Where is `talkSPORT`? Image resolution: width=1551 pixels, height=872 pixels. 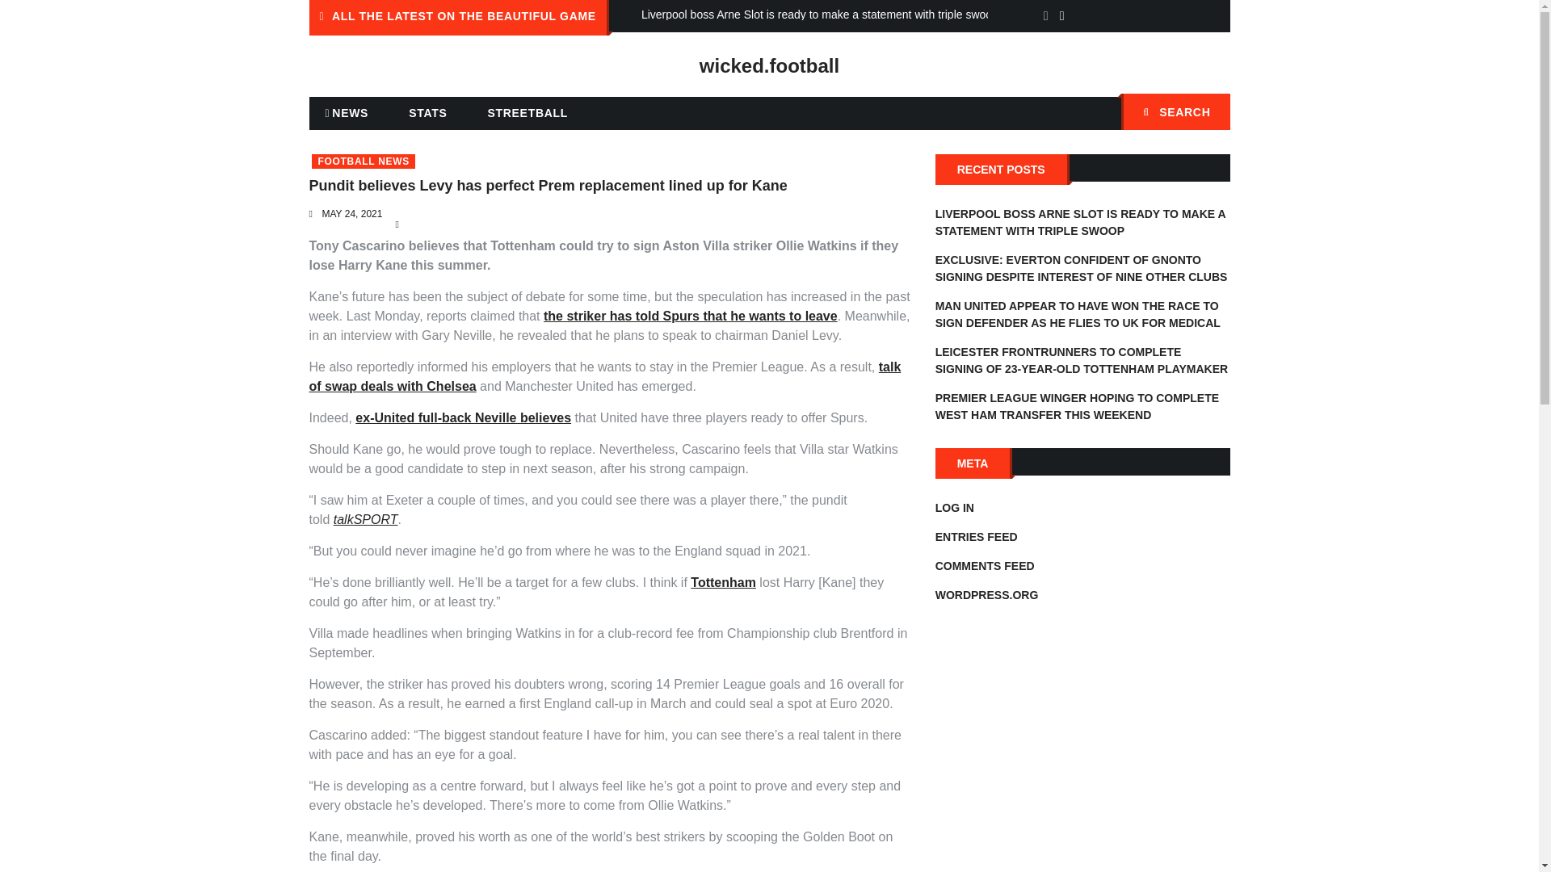 talkSPORT is located at coordinates (365, 520).